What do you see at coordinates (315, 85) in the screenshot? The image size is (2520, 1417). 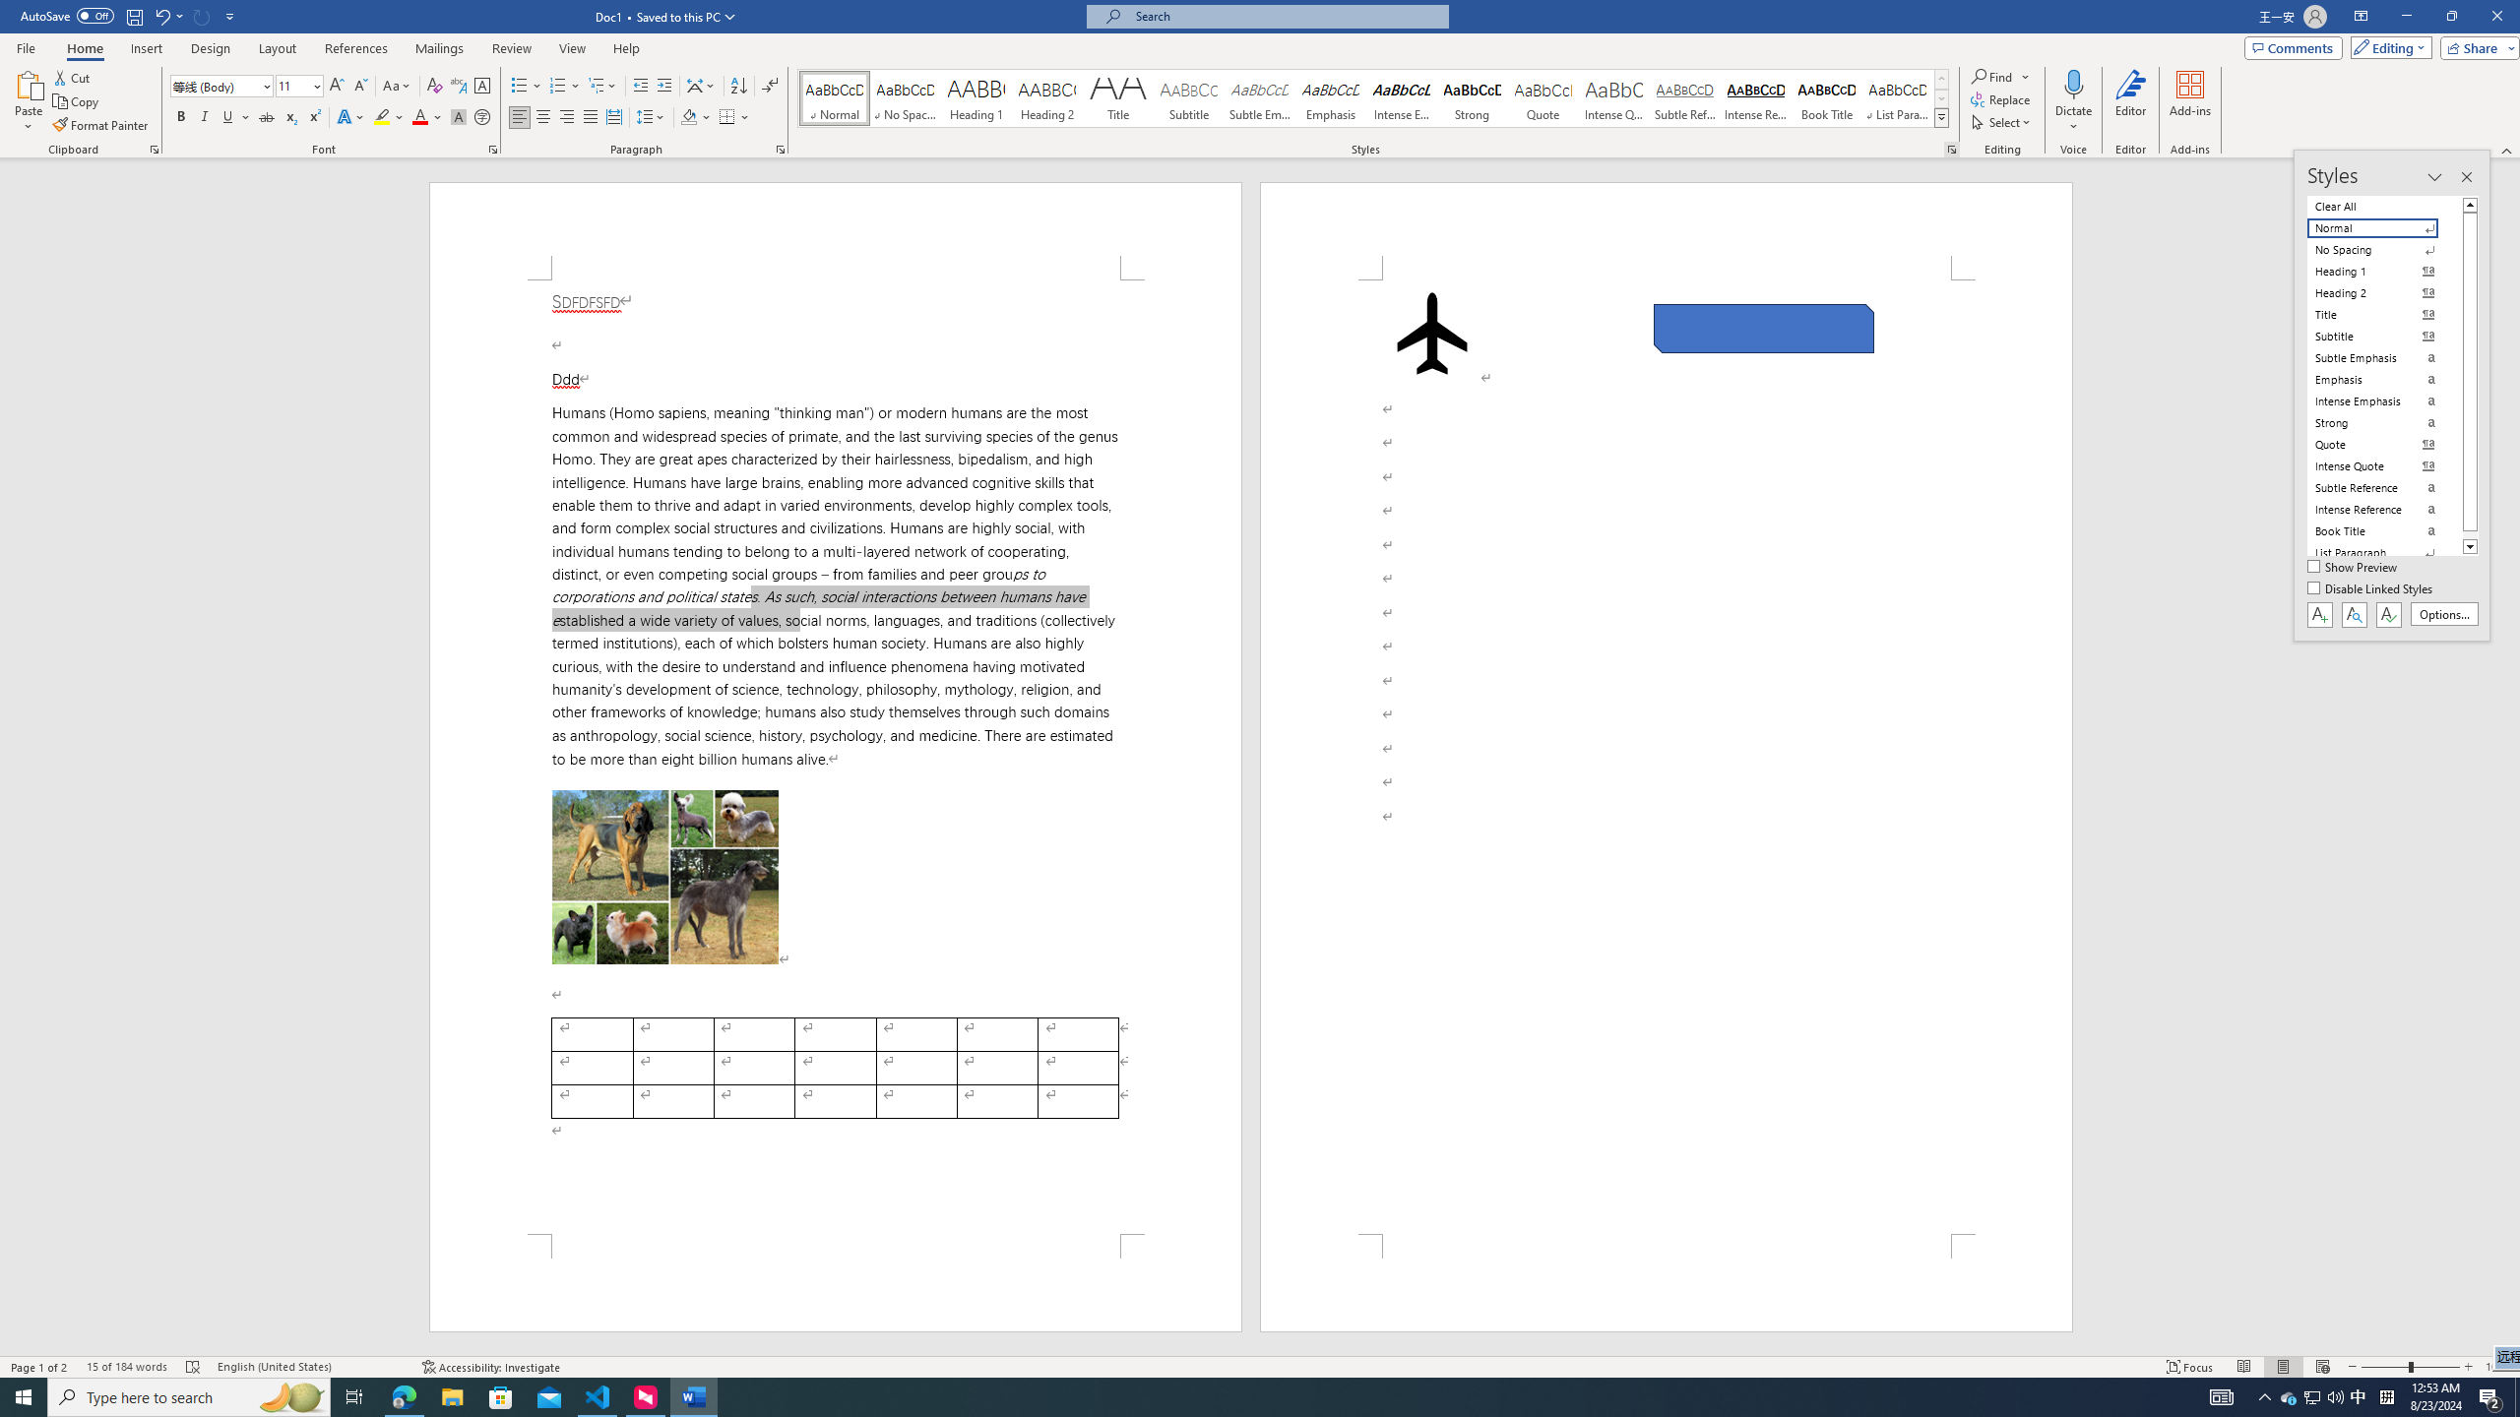 I see `Open` at bounding box center [315, 85].